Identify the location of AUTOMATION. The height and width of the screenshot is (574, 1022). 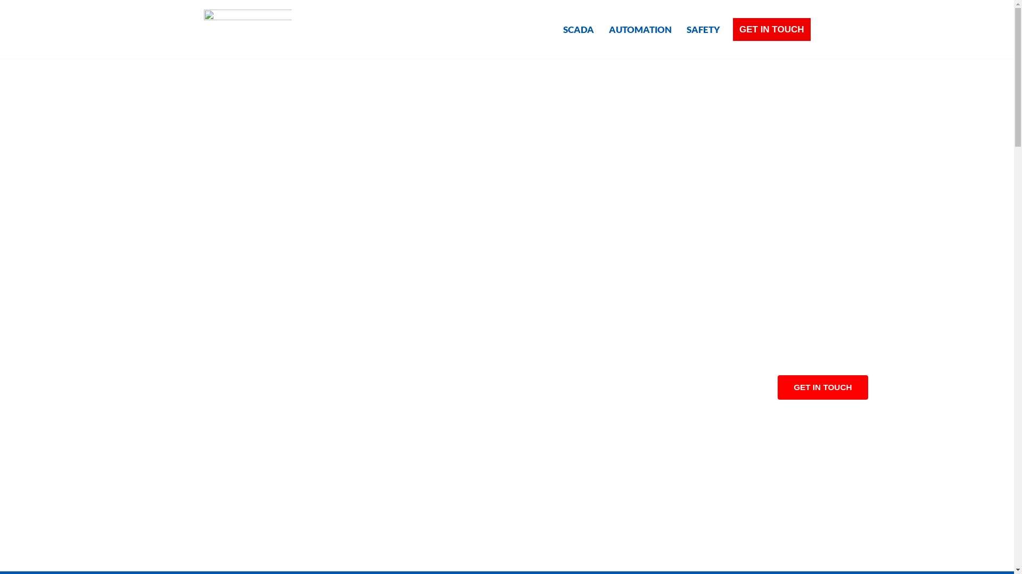
(640, 29).